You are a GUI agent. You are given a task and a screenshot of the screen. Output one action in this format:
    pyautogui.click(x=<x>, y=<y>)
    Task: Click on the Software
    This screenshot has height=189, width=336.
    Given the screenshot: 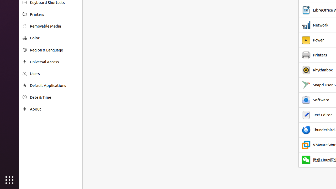 What is the action you would take?
    pyautogui.click(x=321, y=100)
    